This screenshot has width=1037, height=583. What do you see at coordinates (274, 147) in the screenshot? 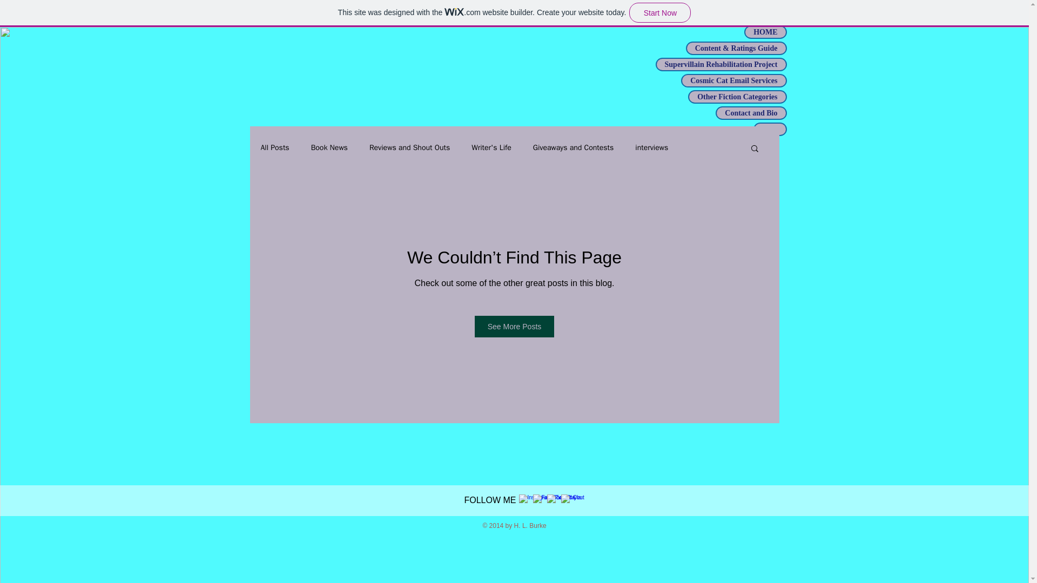
I see `All Posts` at bounding box center [274, 147].